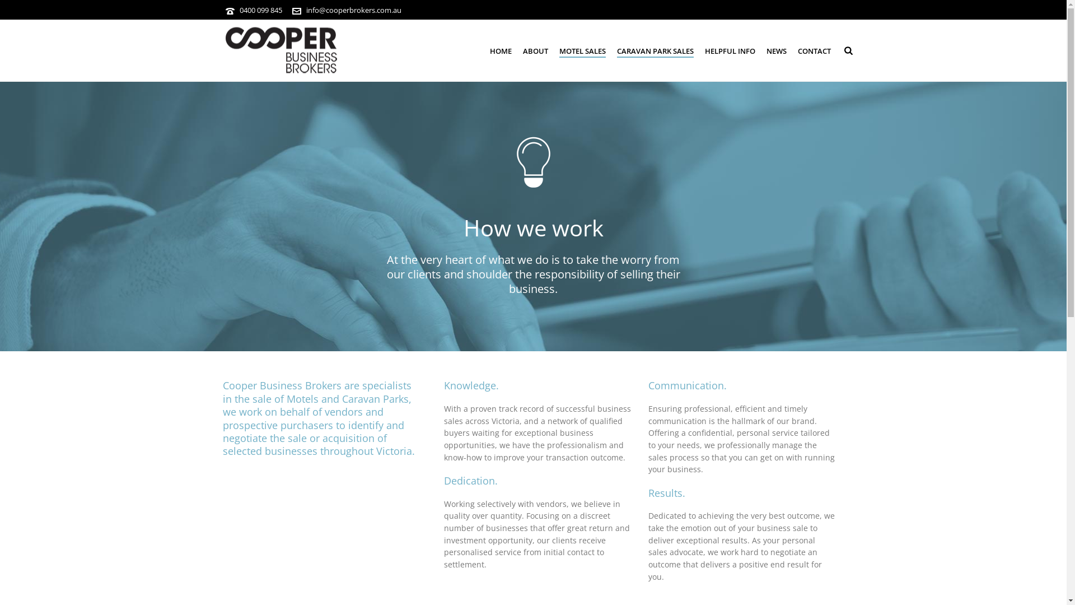 The height and width of the screenshot is (605, 1075). What do you see at coordinates (582, 51) in the screenshot?
I see `MOTEL SALES` at bounding box center [582, 51].